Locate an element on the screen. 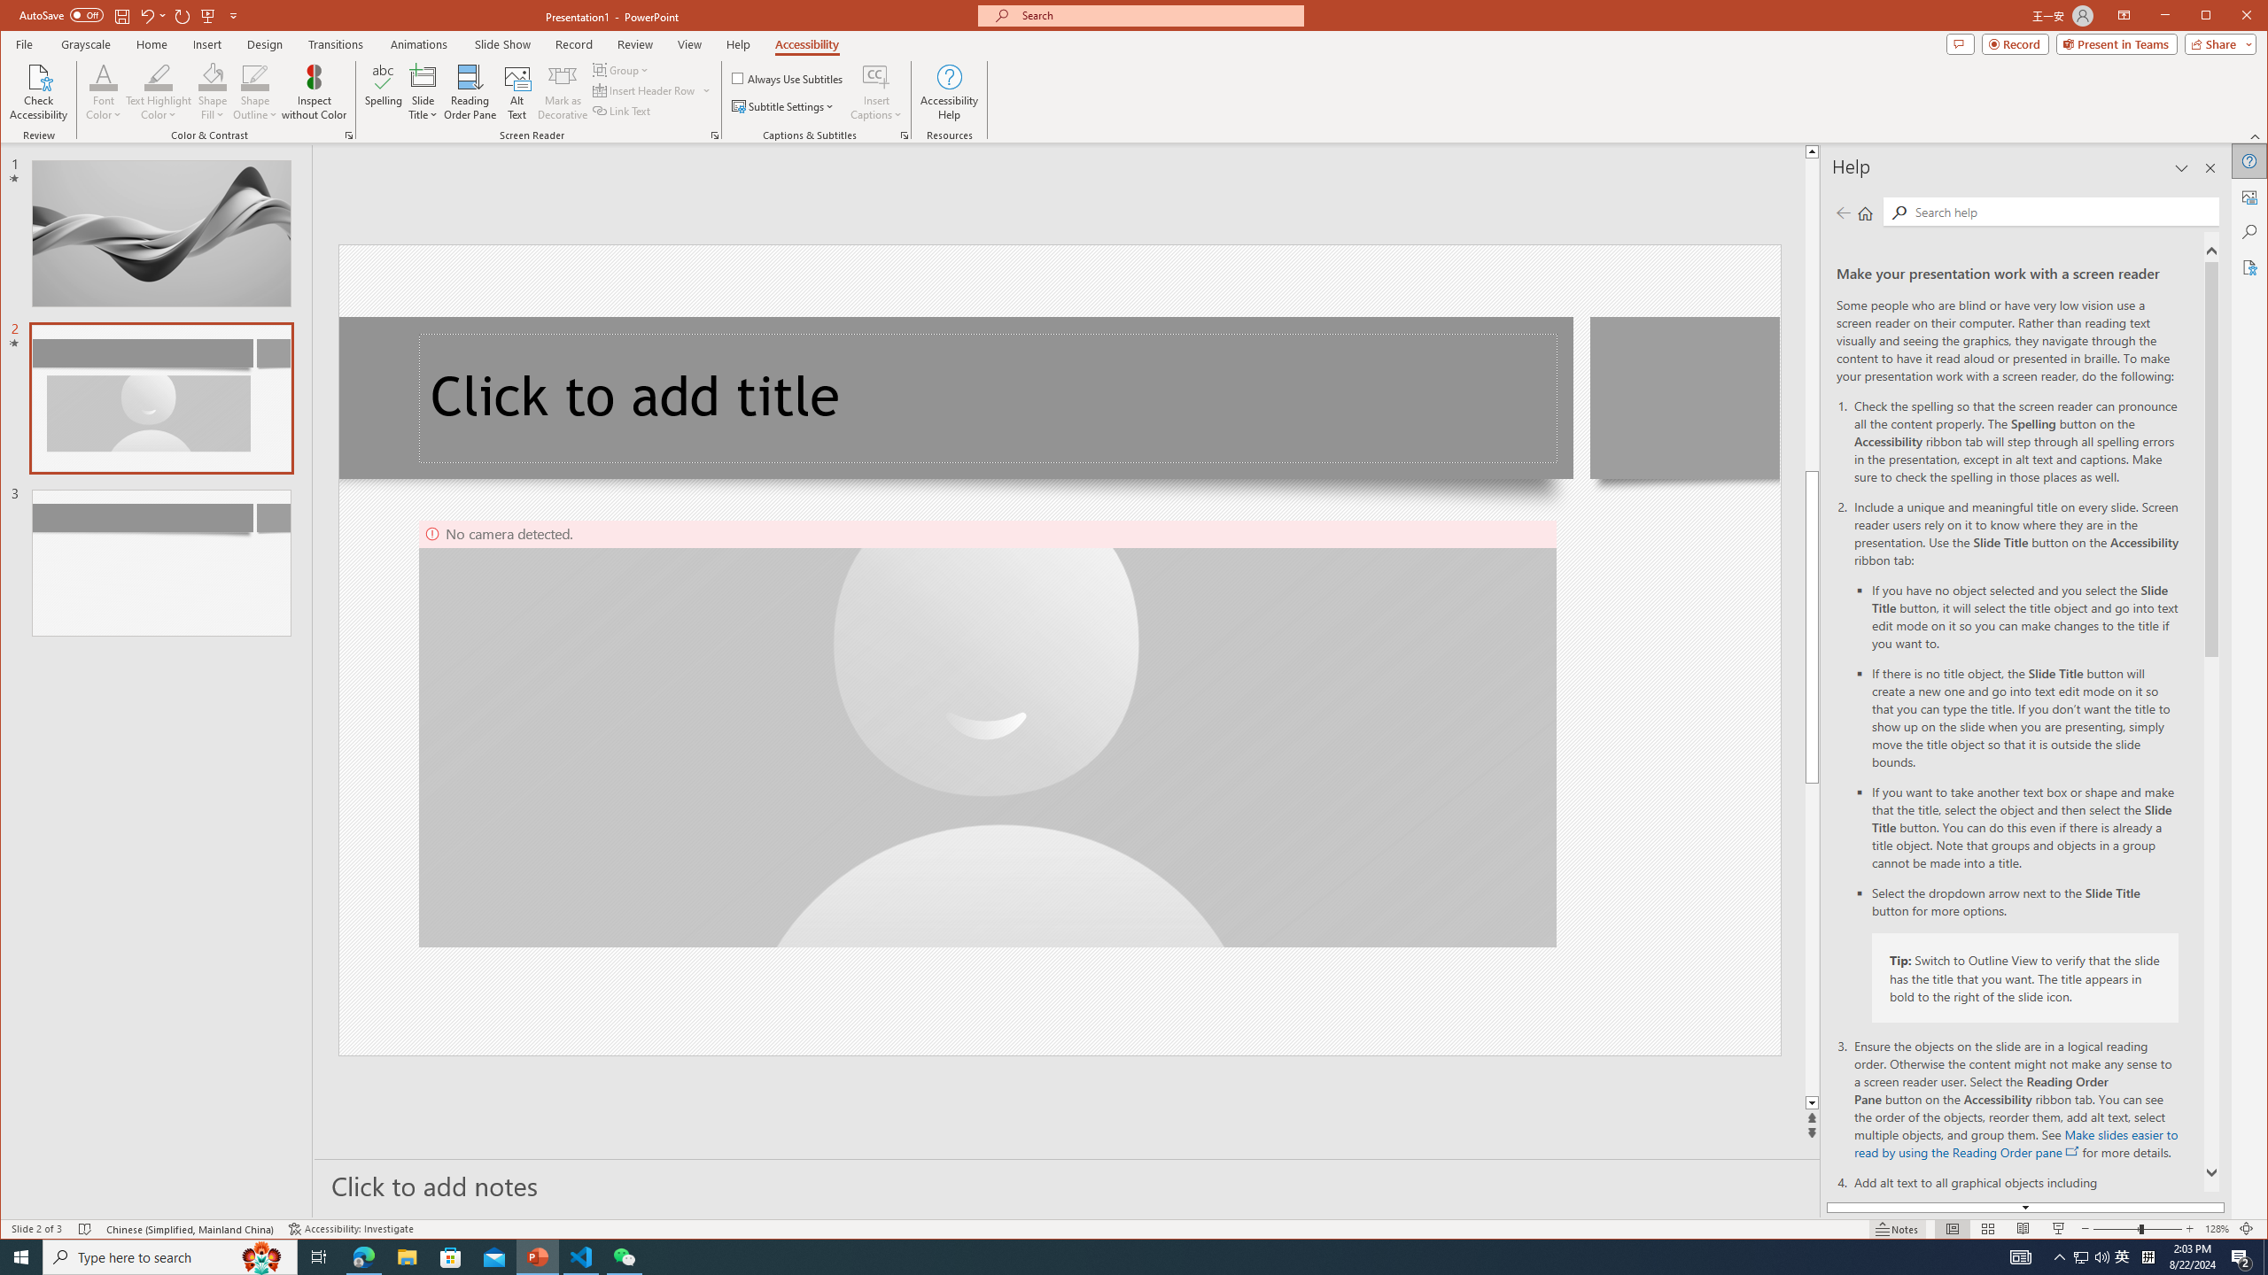  Color & Contrast is located at coordinates (349, 135).